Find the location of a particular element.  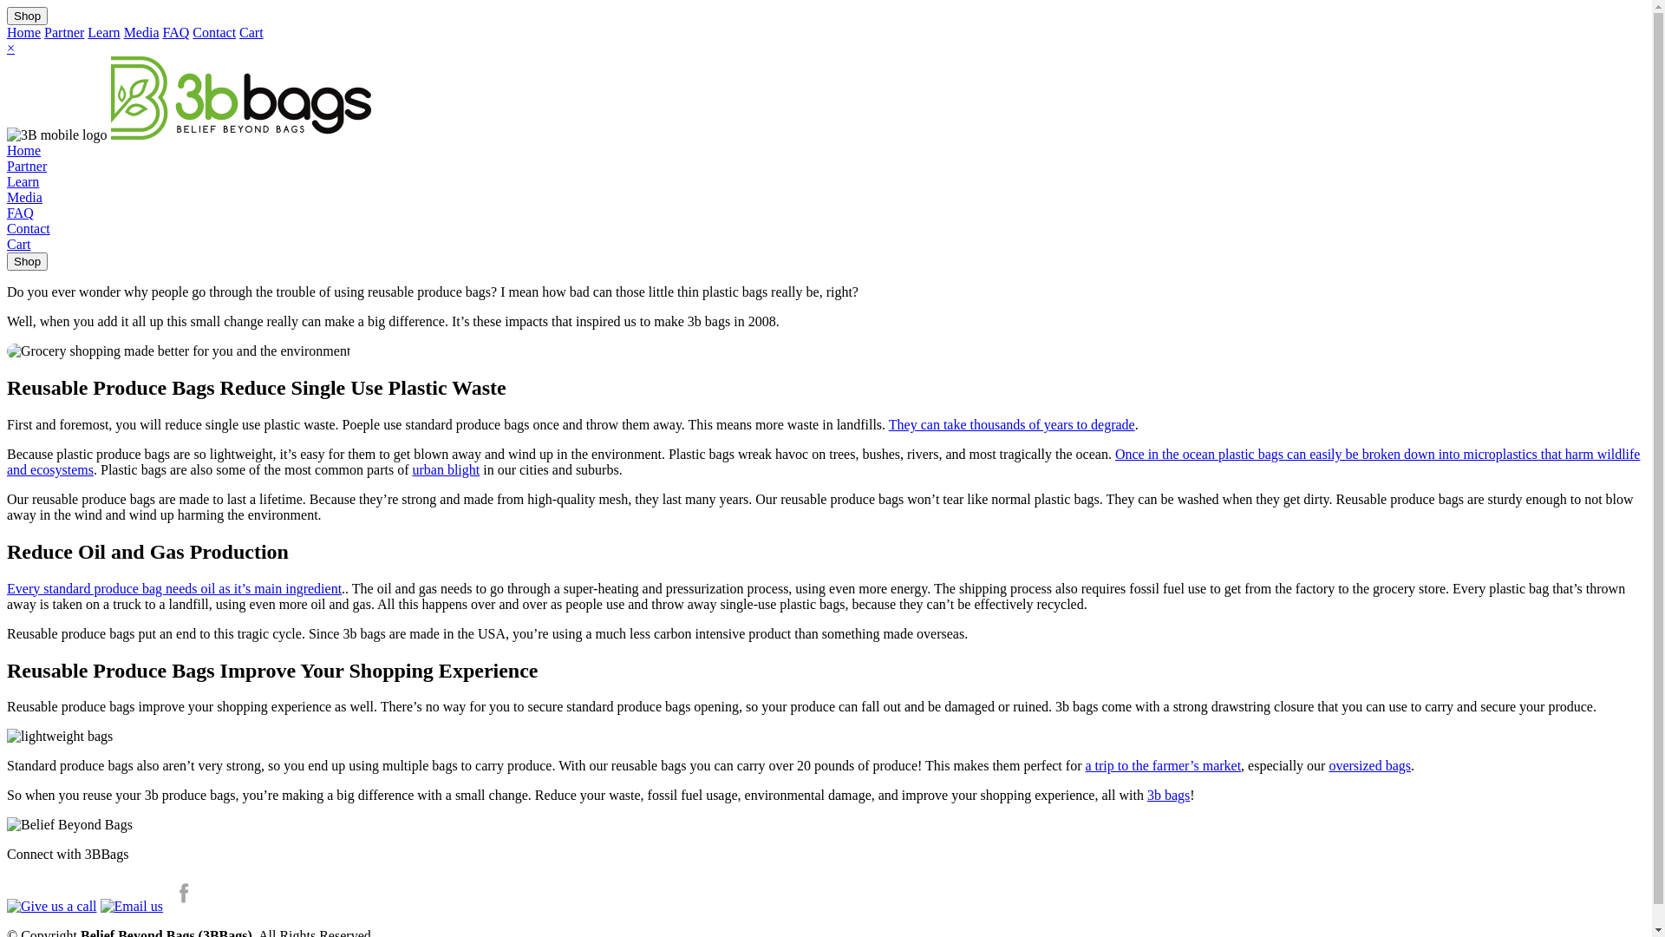

Contact is located at coordinates (29, 229).